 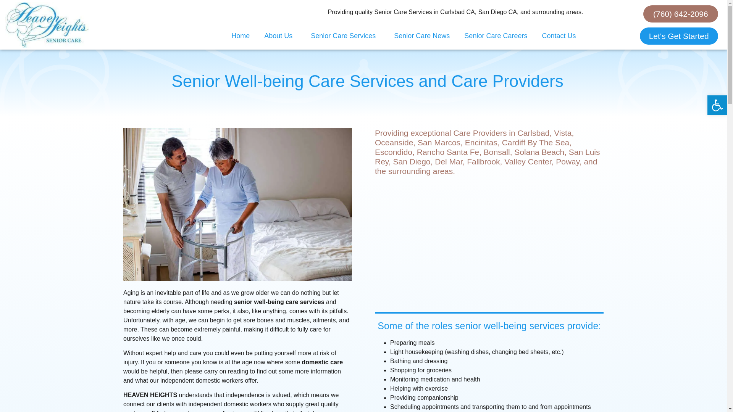 What do you see at coordinates (345, 35) in the screenshot?
I see `Senior Care Services` at bounding box center [345, 35].